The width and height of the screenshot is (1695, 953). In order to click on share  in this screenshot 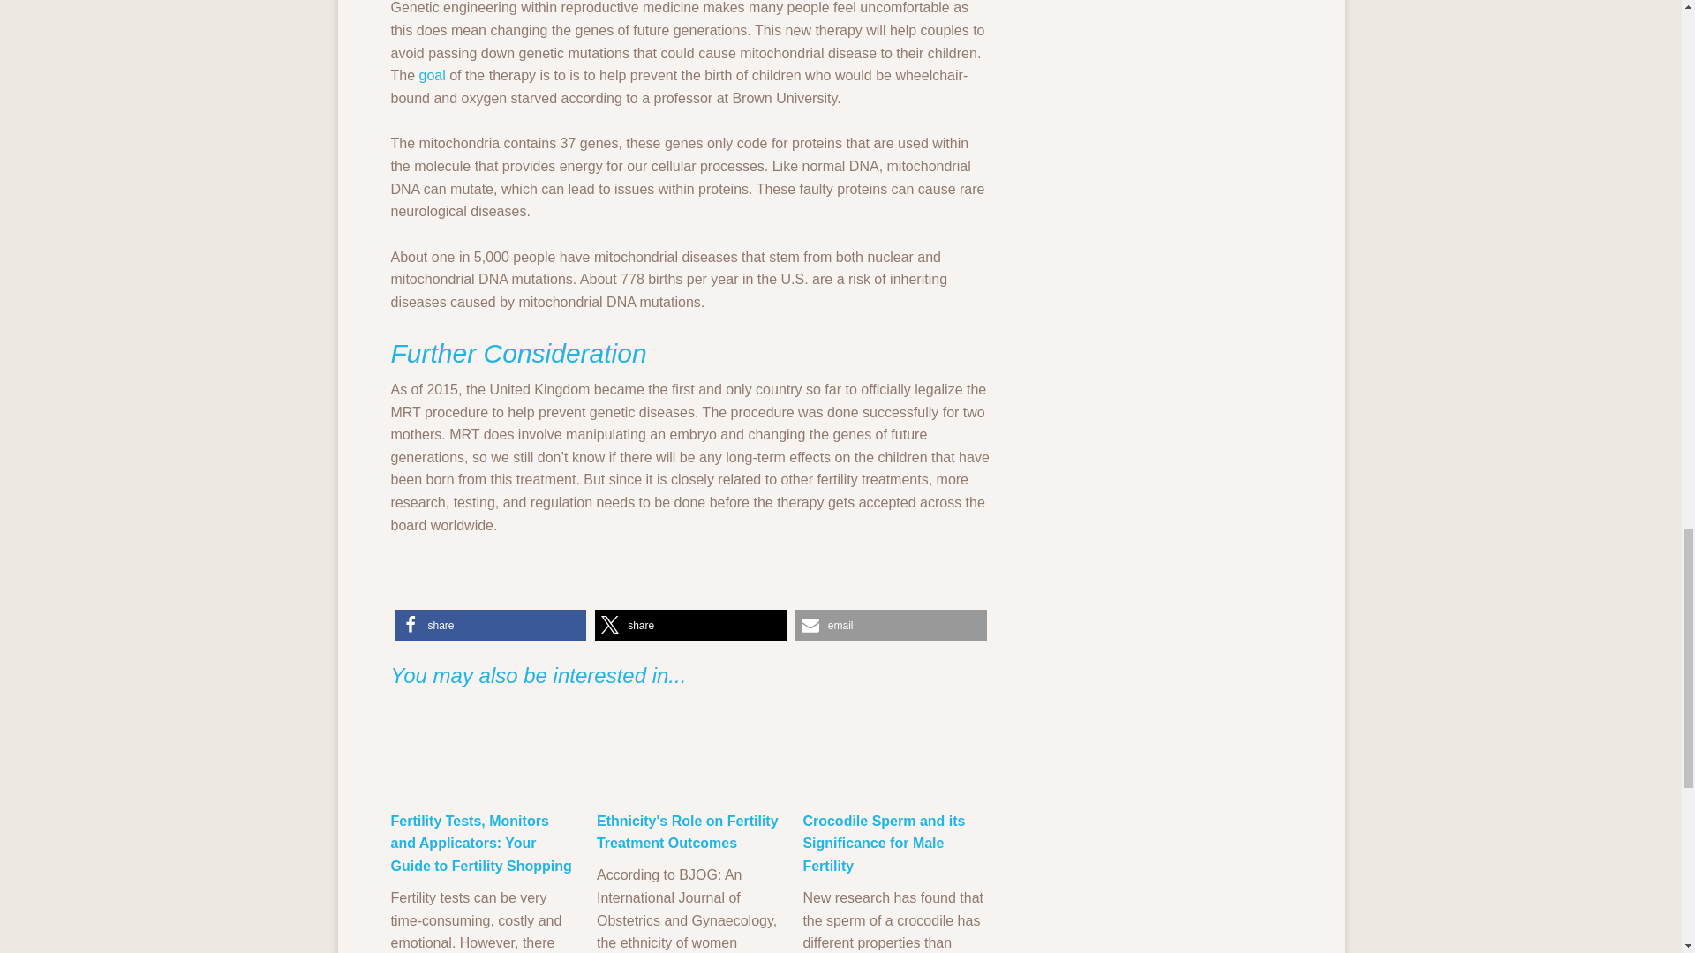, I will do `click(491, 625)`.